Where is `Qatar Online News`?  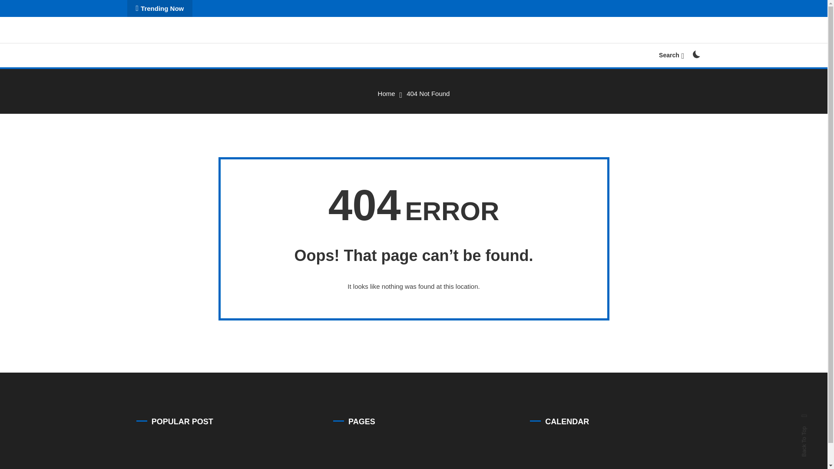
Qatar Online News is located at coordinates (196, 41).